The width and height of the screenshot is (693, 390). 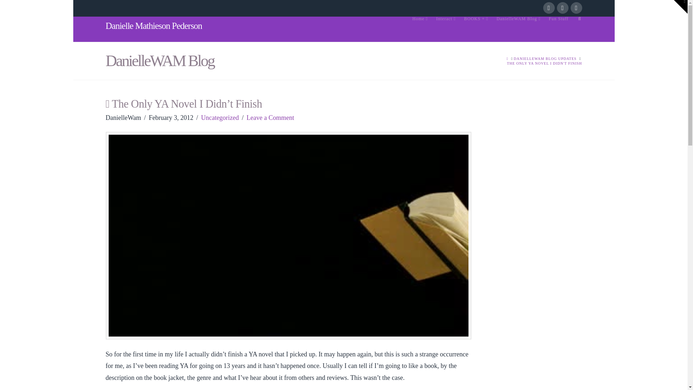 What do you see at coordinates (220, 118) in the screenshot?
I see `Uncategorized` at bounding box center [220, 118].